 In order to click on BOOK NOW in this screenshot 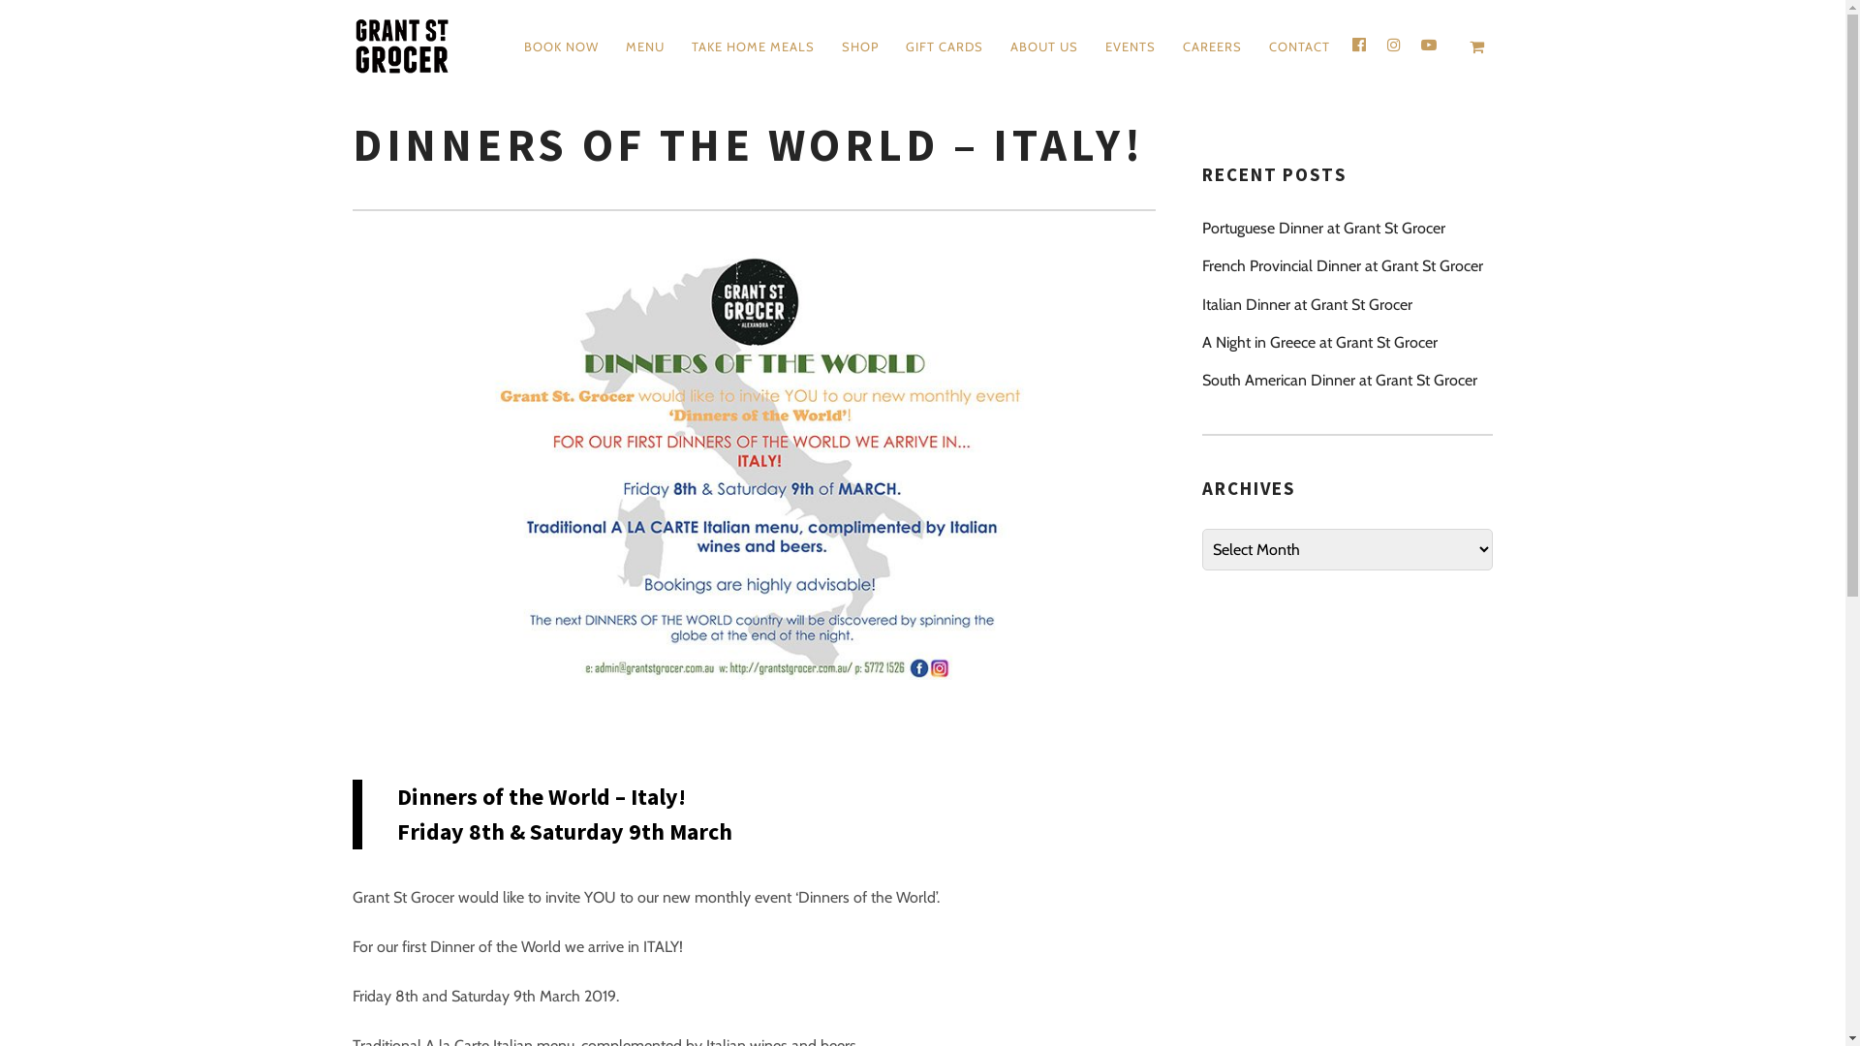, I will do `click(562, 46)`.